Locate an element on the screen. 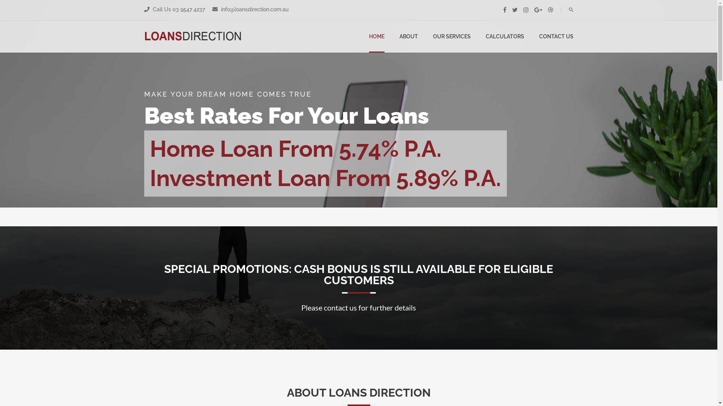 The image size is (723, 406). Google-plus is located at coordinates (538, 10).